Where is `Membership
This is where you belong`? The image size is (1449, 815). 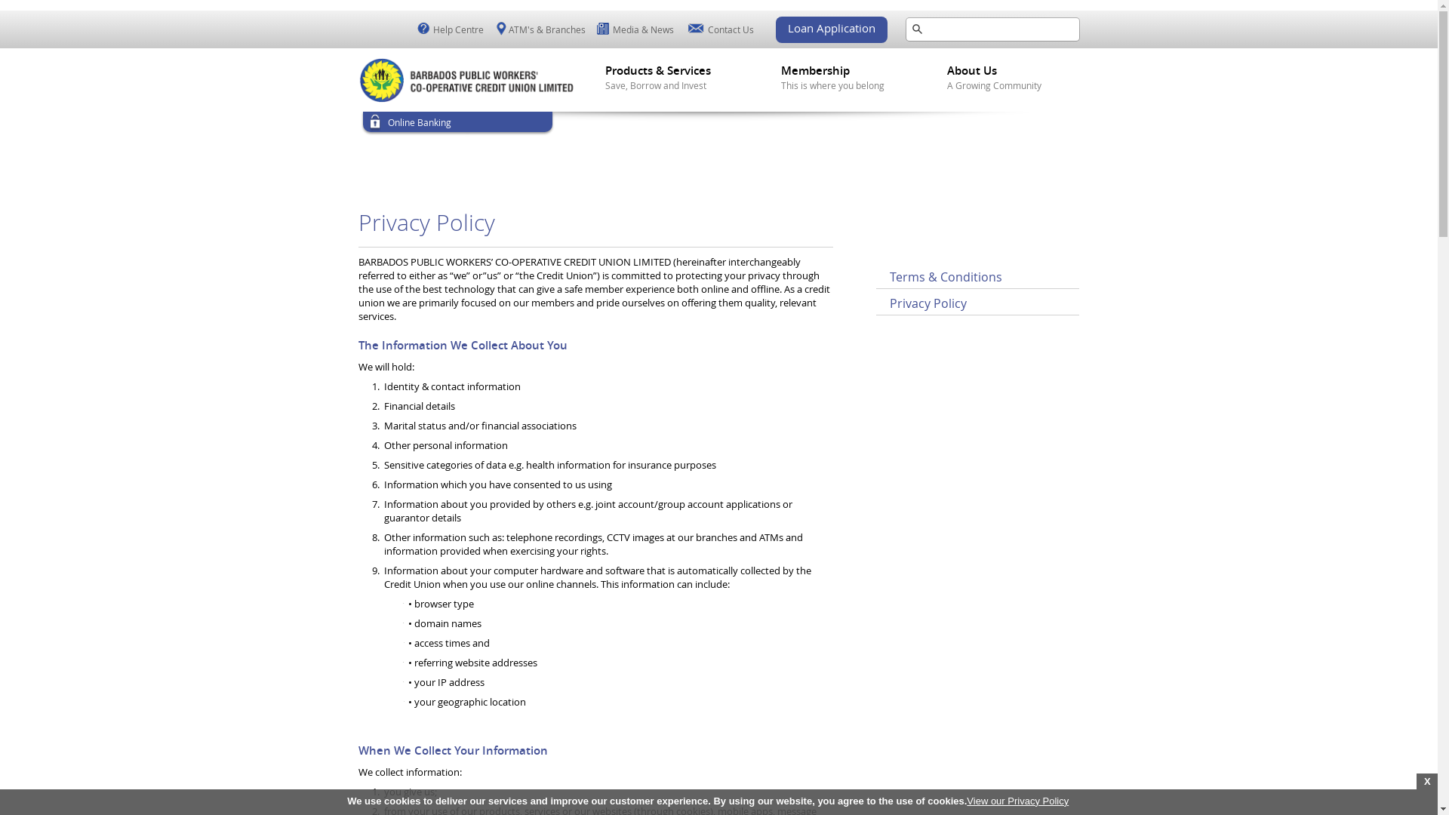
Membership
This is where you belong is located at coordinates (845, 88).